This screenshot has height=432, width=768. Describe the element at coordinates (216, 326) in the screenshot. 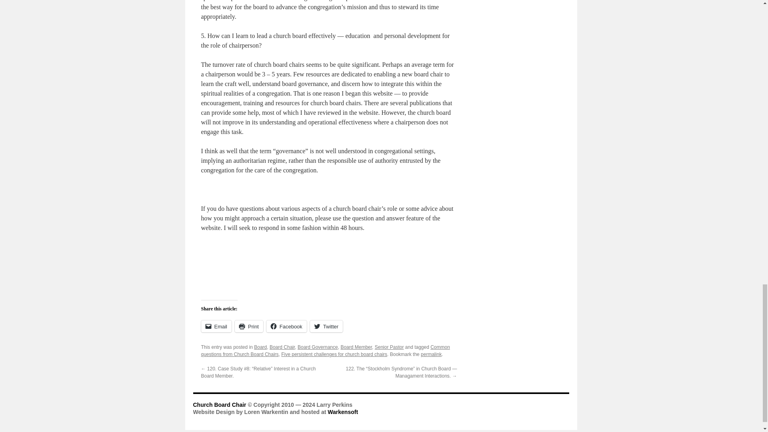

I see `Click to email a link to a friend` at that location.